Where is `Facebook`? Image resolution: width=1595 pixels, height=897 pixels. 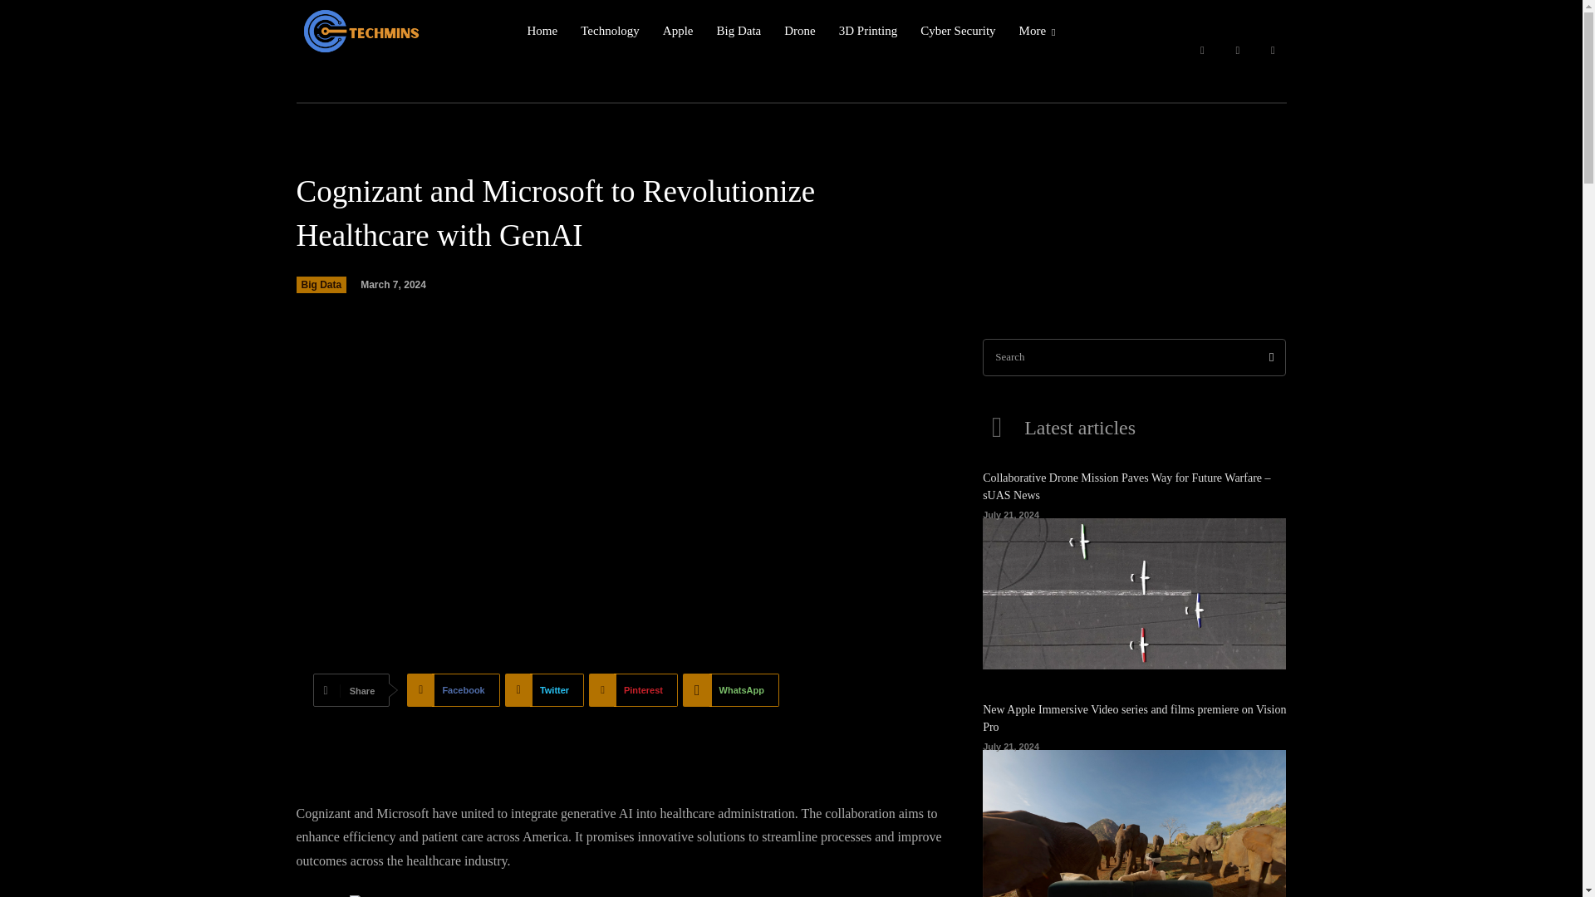
Facebook is located at coordinates (452, 690).